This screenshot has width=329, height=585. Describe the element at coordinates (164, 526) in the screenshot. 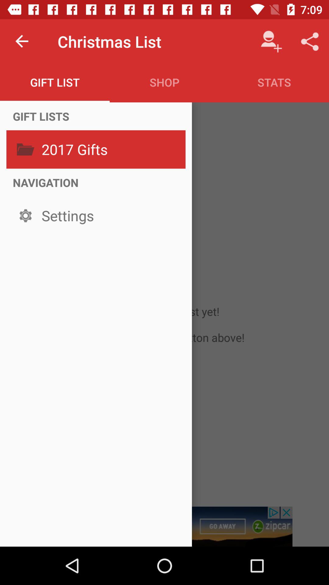

I see `click on the advertisement below` at that location.